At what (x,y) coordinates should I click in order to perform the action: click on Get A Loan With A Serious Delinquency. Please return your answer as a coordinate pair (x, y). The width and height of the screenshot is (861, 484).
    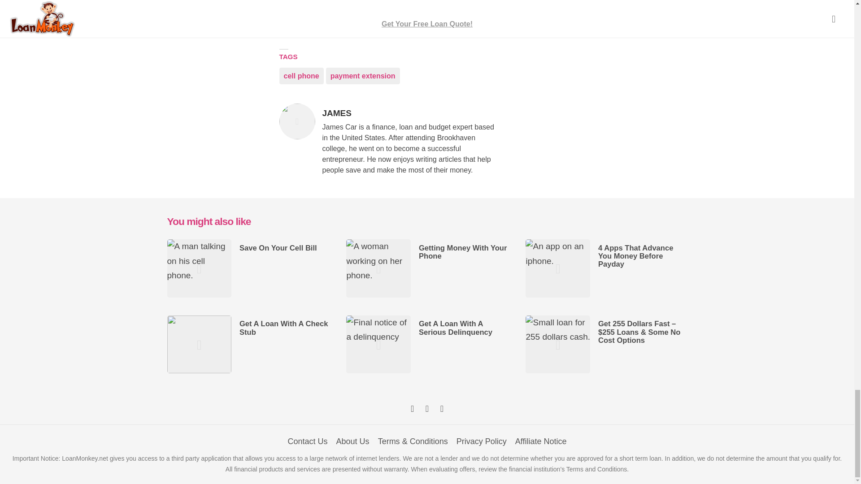
    Looking at the image, I should click on (456, 327).